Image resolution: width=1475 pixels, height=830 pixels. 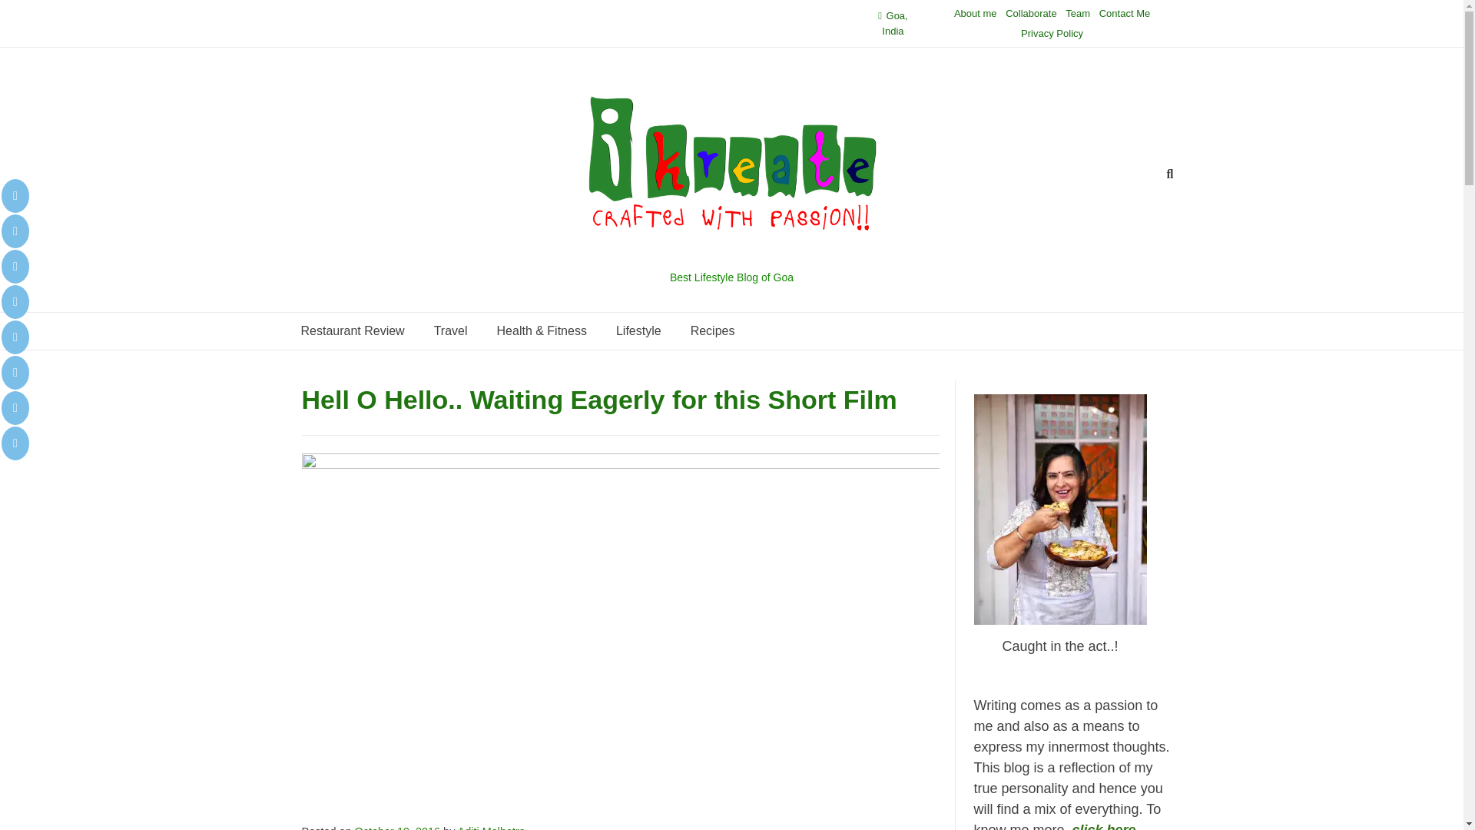 I want to click on Lifestyle, so click(x=638, y=330).